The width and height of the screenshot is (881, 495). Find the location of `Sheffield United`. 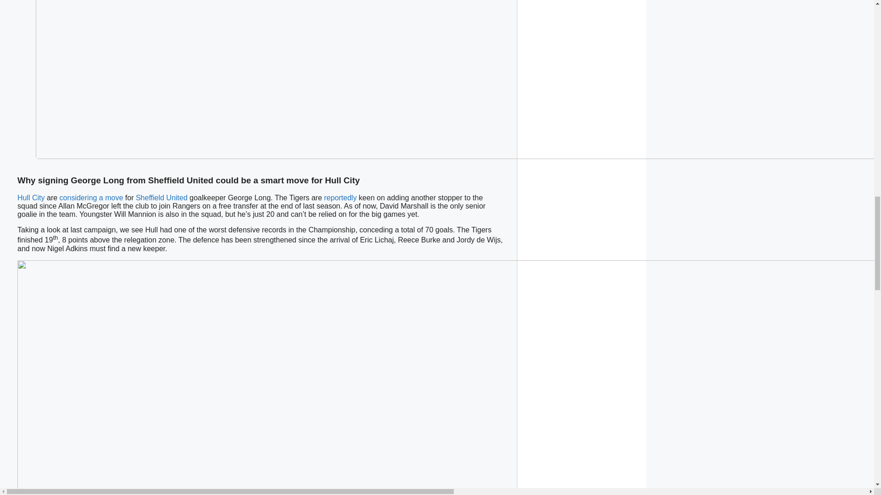

Sheffield United is located at coordinates (162, 198).